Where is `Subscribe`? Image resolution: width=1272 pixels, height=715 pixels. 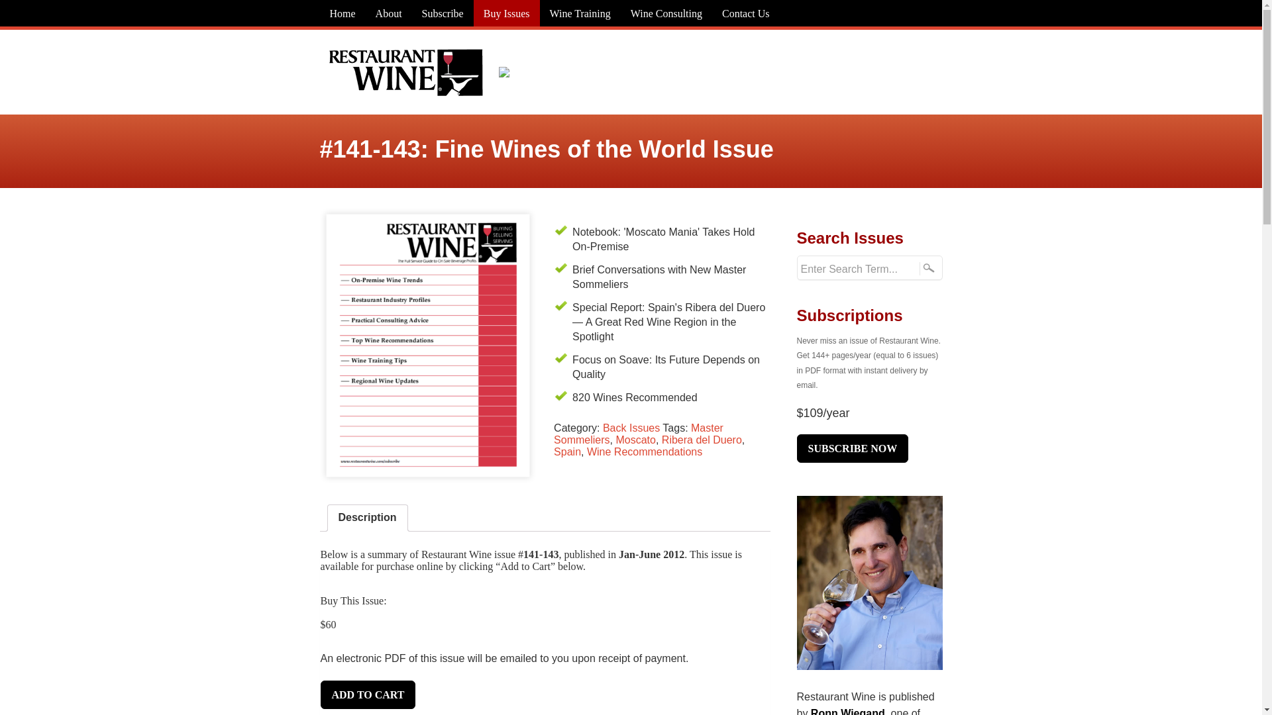
Subscribe is located at coordinates (443, 13).